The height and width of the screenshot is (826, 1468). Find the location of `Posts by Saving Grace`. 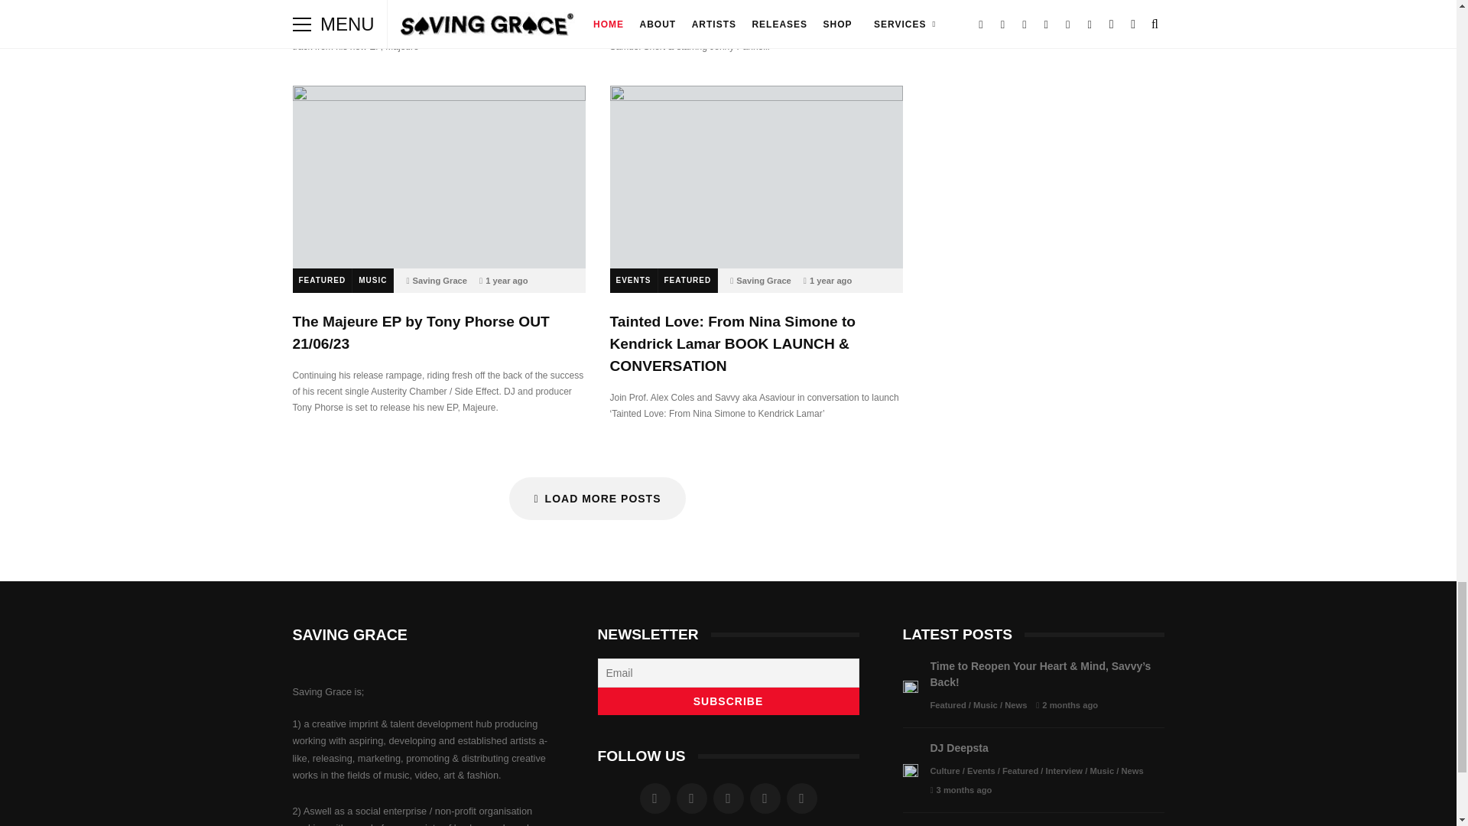

Posts by Saving Grace is located at coordinates (763, 280).